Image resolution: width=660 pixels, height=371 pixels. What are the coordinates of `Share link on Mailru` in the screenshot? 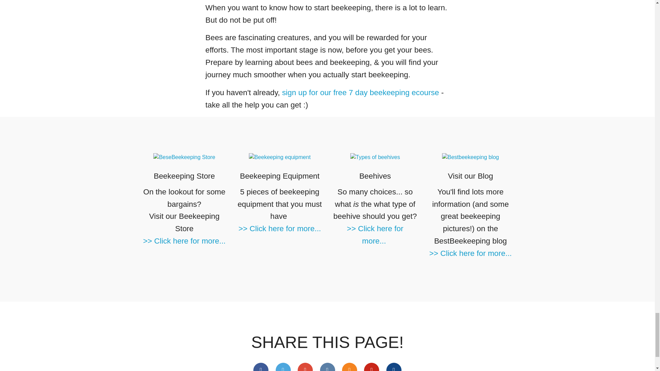 It's located at (394, 367).